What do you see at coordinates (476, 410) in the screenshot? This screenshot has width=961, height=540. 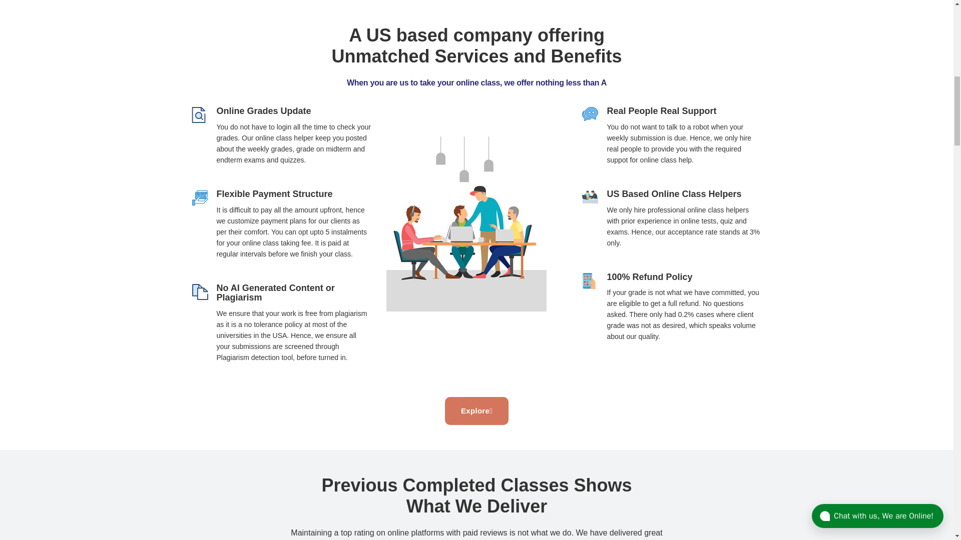 I see `Explore` at bounding box center [476, 410].